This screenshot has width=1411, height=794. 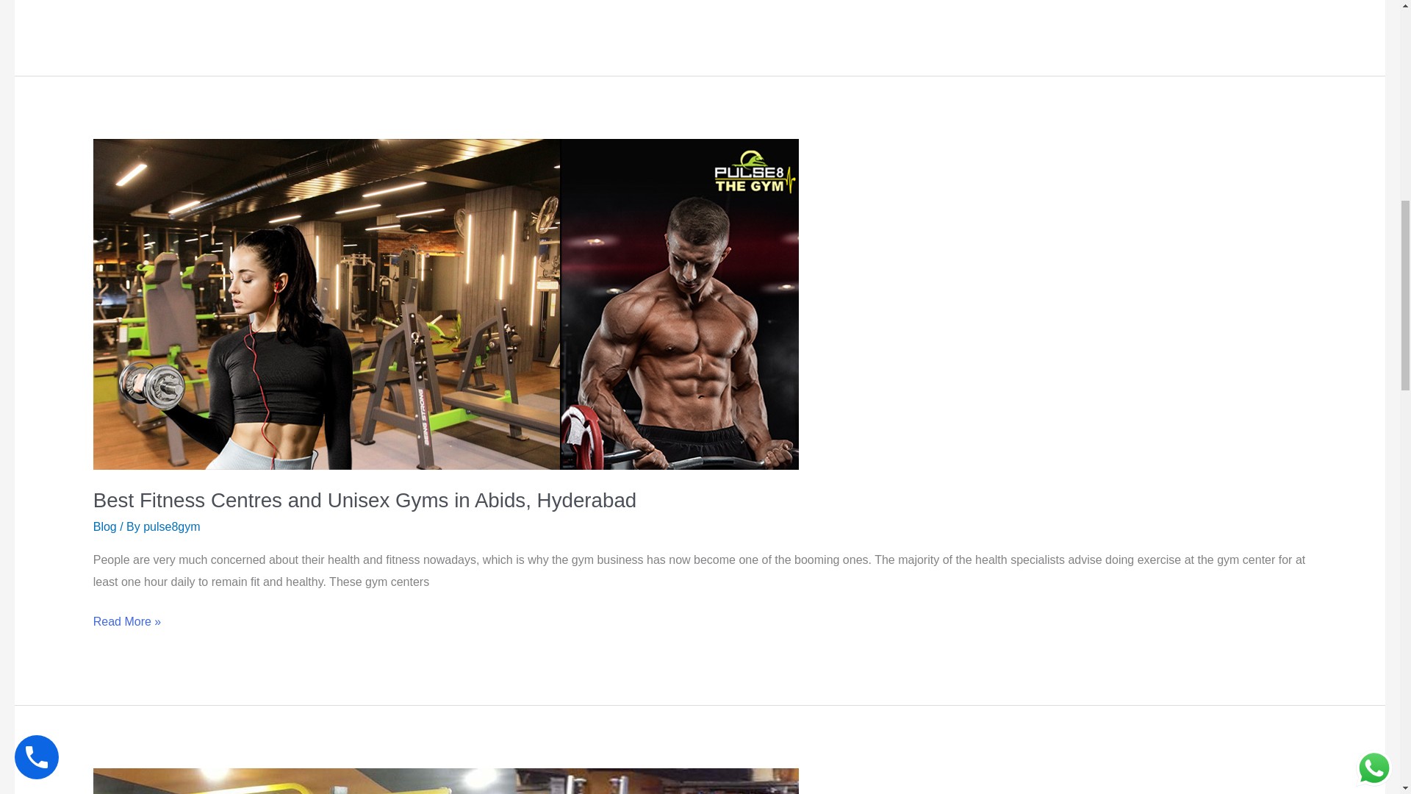 I want to click on Best Fitness Centres and Unisex Gyms in Abids, Hyderabad, so click(x=365, y=500).